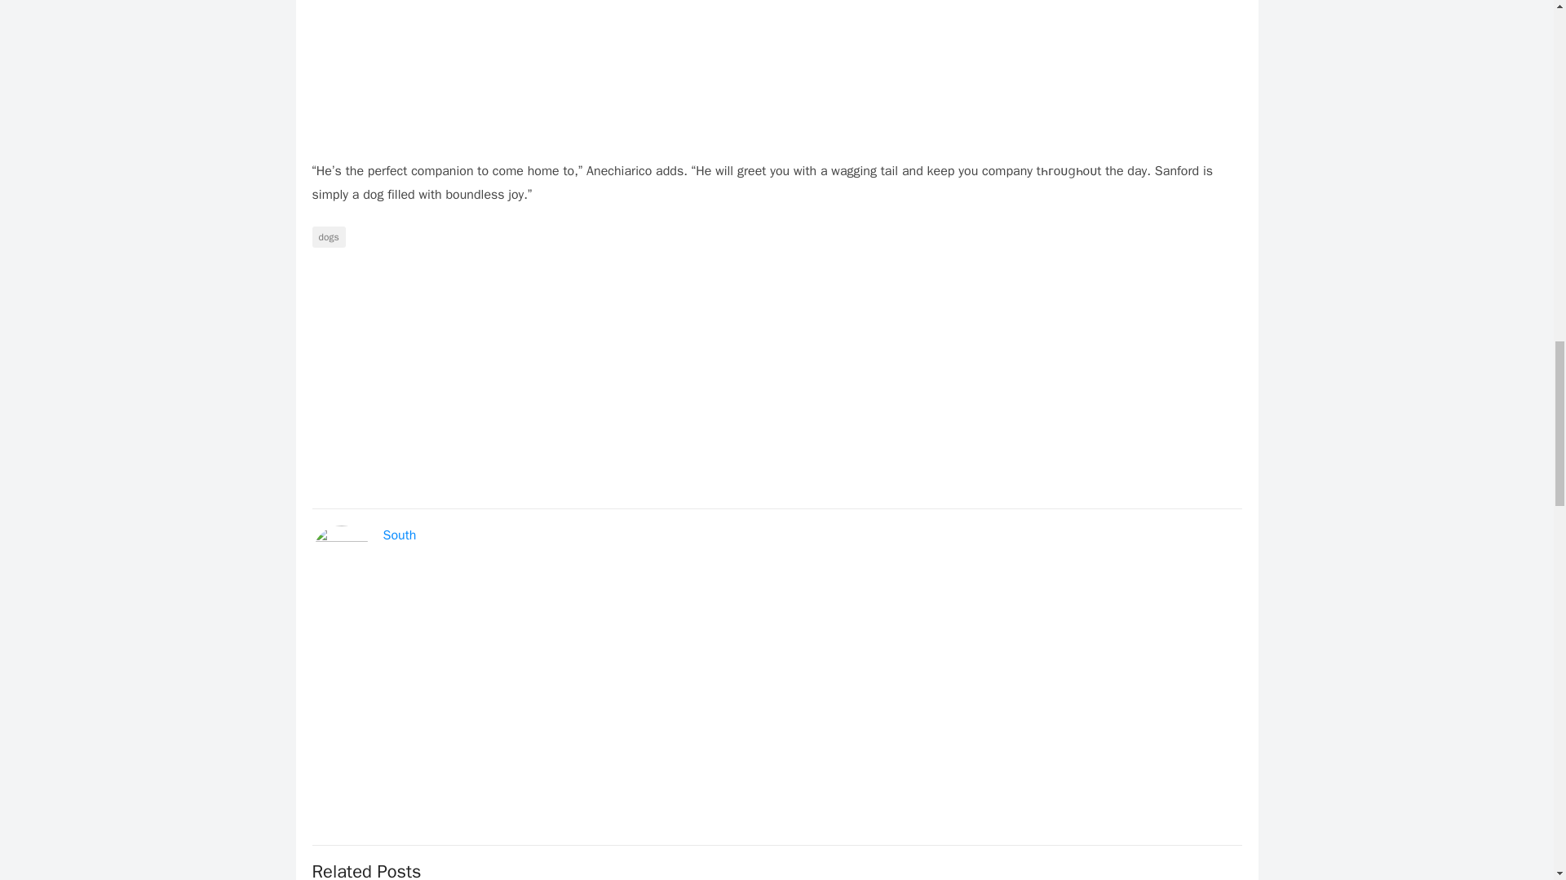 The image size is (1566, 880). I want to click on South, so click(400, 535).